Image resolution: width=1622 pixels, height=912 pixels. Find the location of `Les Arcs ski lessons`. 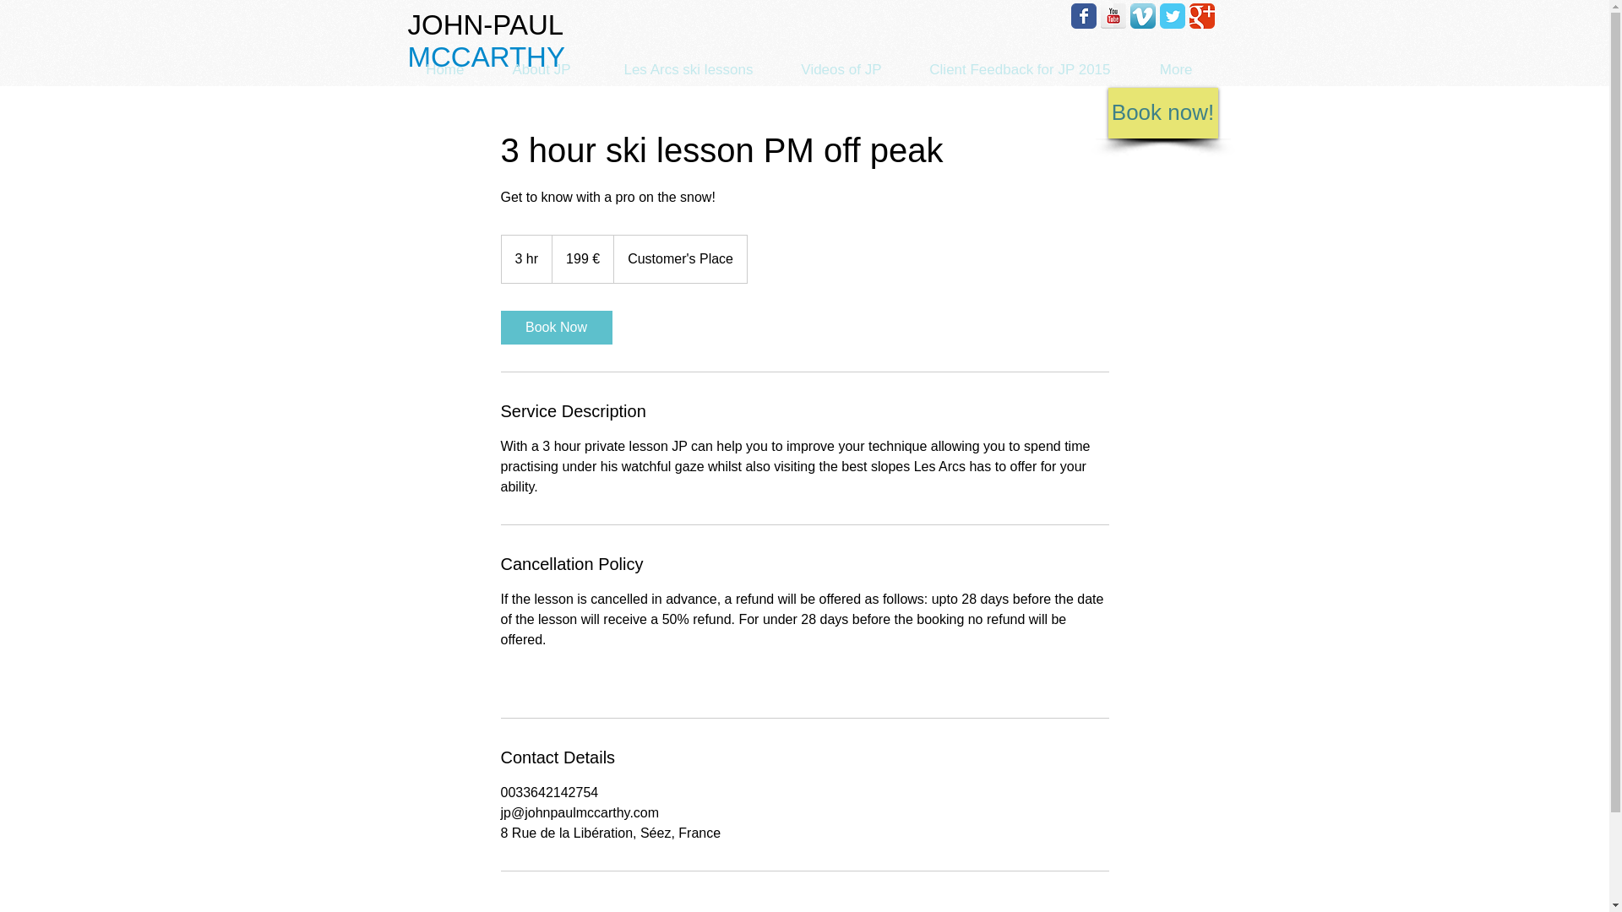

Les Arcs ski lessons is located at coordinates (679, 69).